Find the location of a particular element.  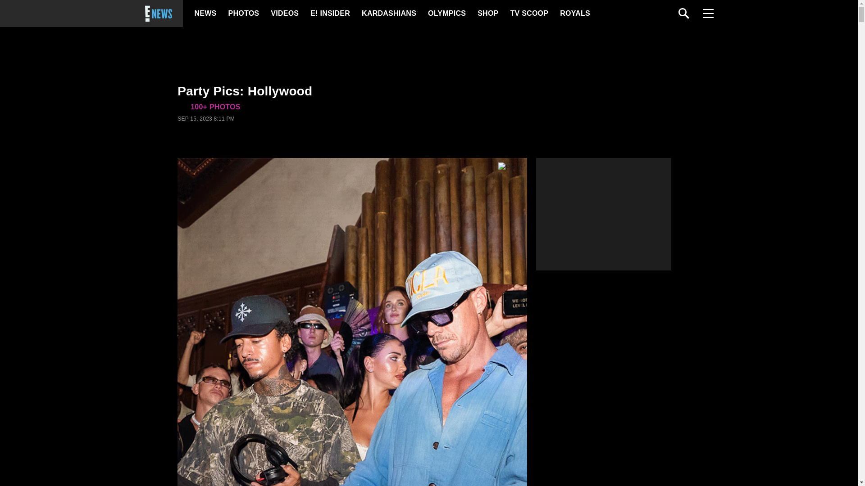

SHOP is located at coordinates (487, 13).